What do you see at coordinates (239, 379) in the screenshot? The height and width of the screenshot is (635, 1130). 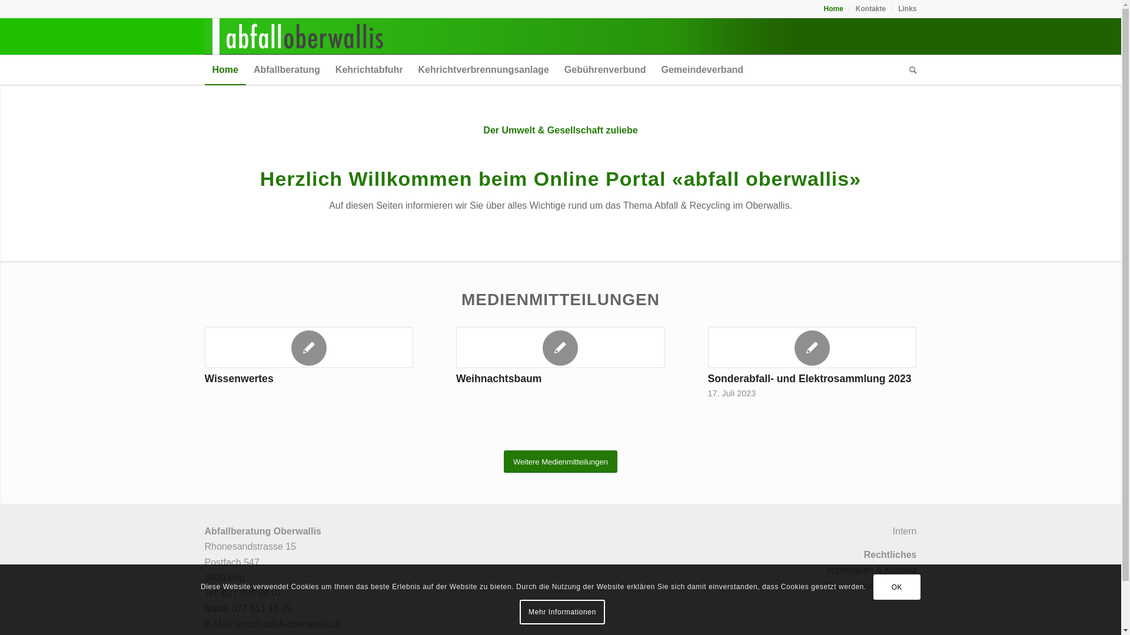 I see `Wissenwertes` at bounding box center [239, 379].